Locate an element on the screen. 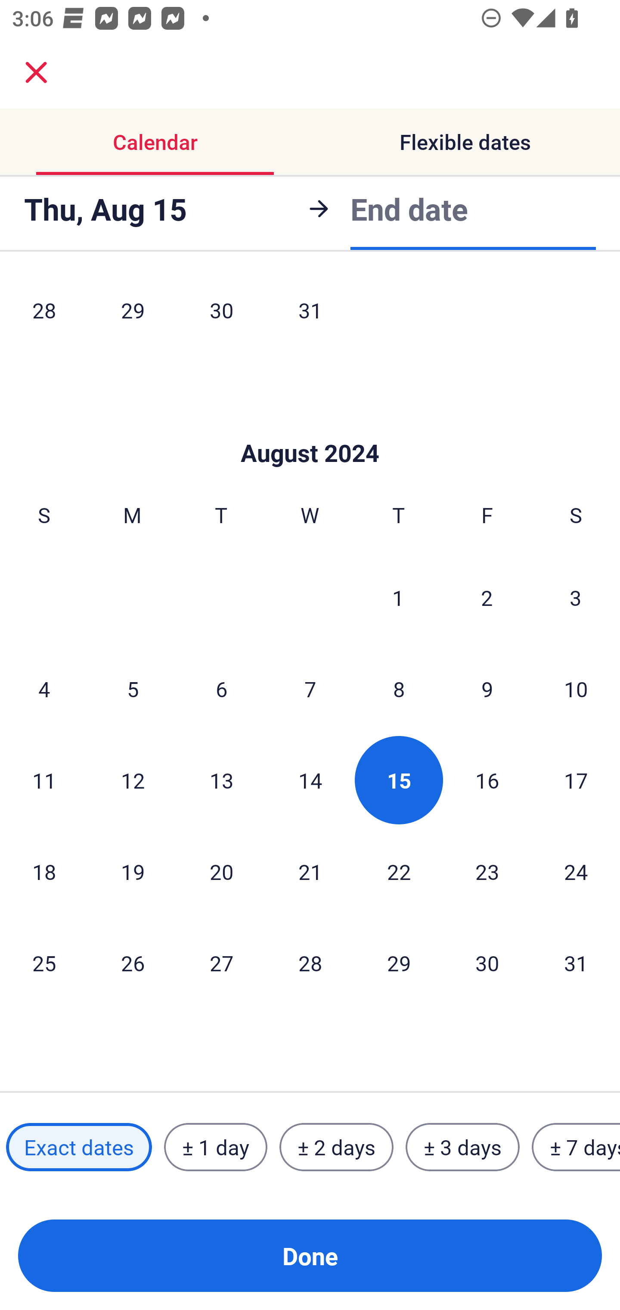  29 Thursday, August 29, 2024 is located at coordinates (399, 963).